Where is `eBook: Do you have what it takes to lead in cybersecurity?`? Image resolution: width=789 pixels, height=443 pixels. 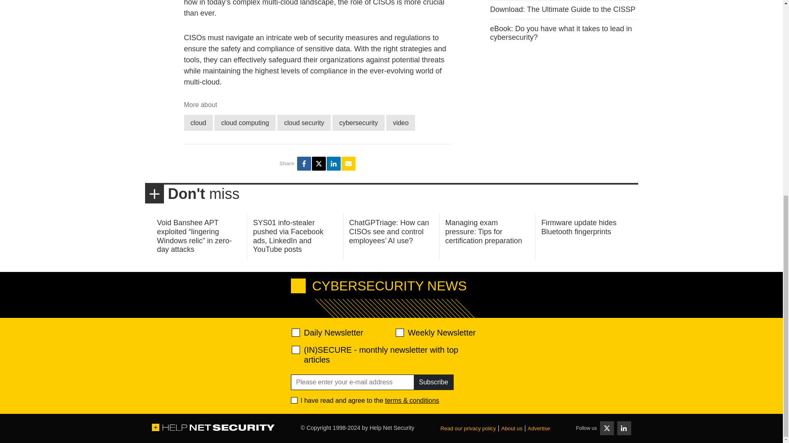
eBook: Do you have what it takes to lead in cybersecurity? is located at coordinates (561, 33).